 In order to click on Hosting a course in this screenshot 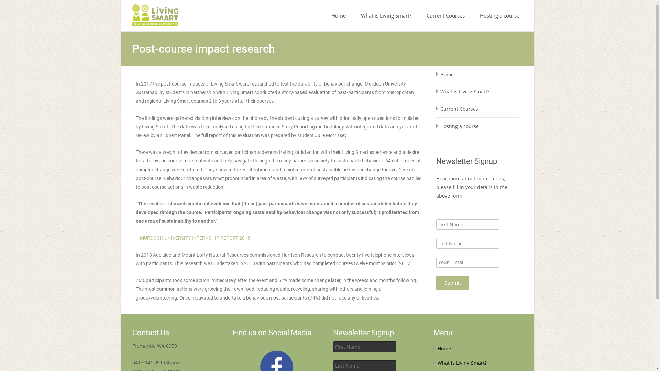, I will do `click(500, 16)`.